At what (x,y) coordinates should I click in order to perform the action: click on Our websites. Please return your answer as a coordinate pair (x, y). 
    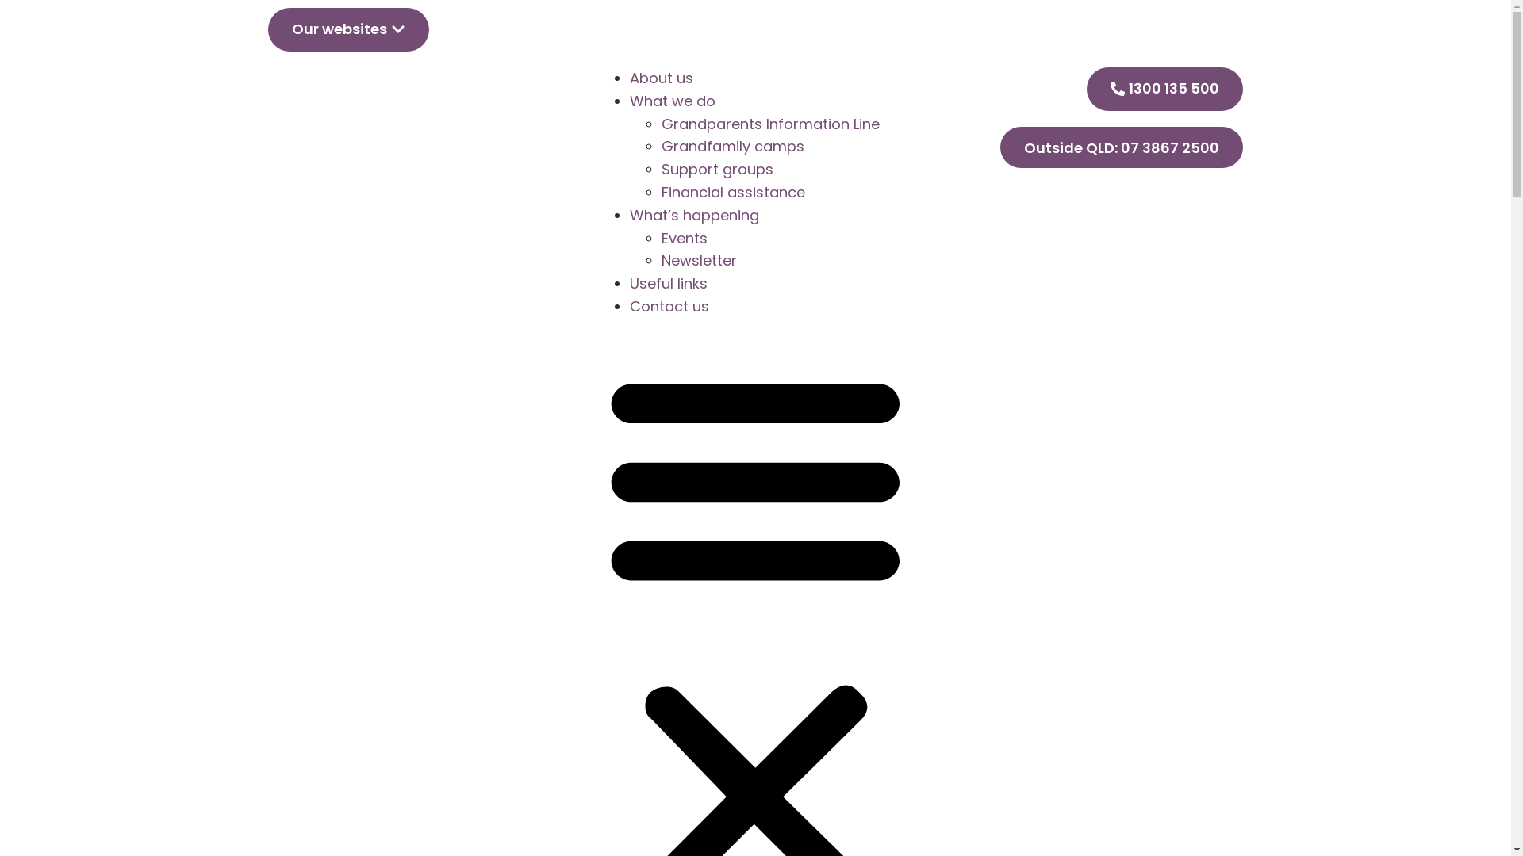
    Looking at the image, I should click on (349, 30).